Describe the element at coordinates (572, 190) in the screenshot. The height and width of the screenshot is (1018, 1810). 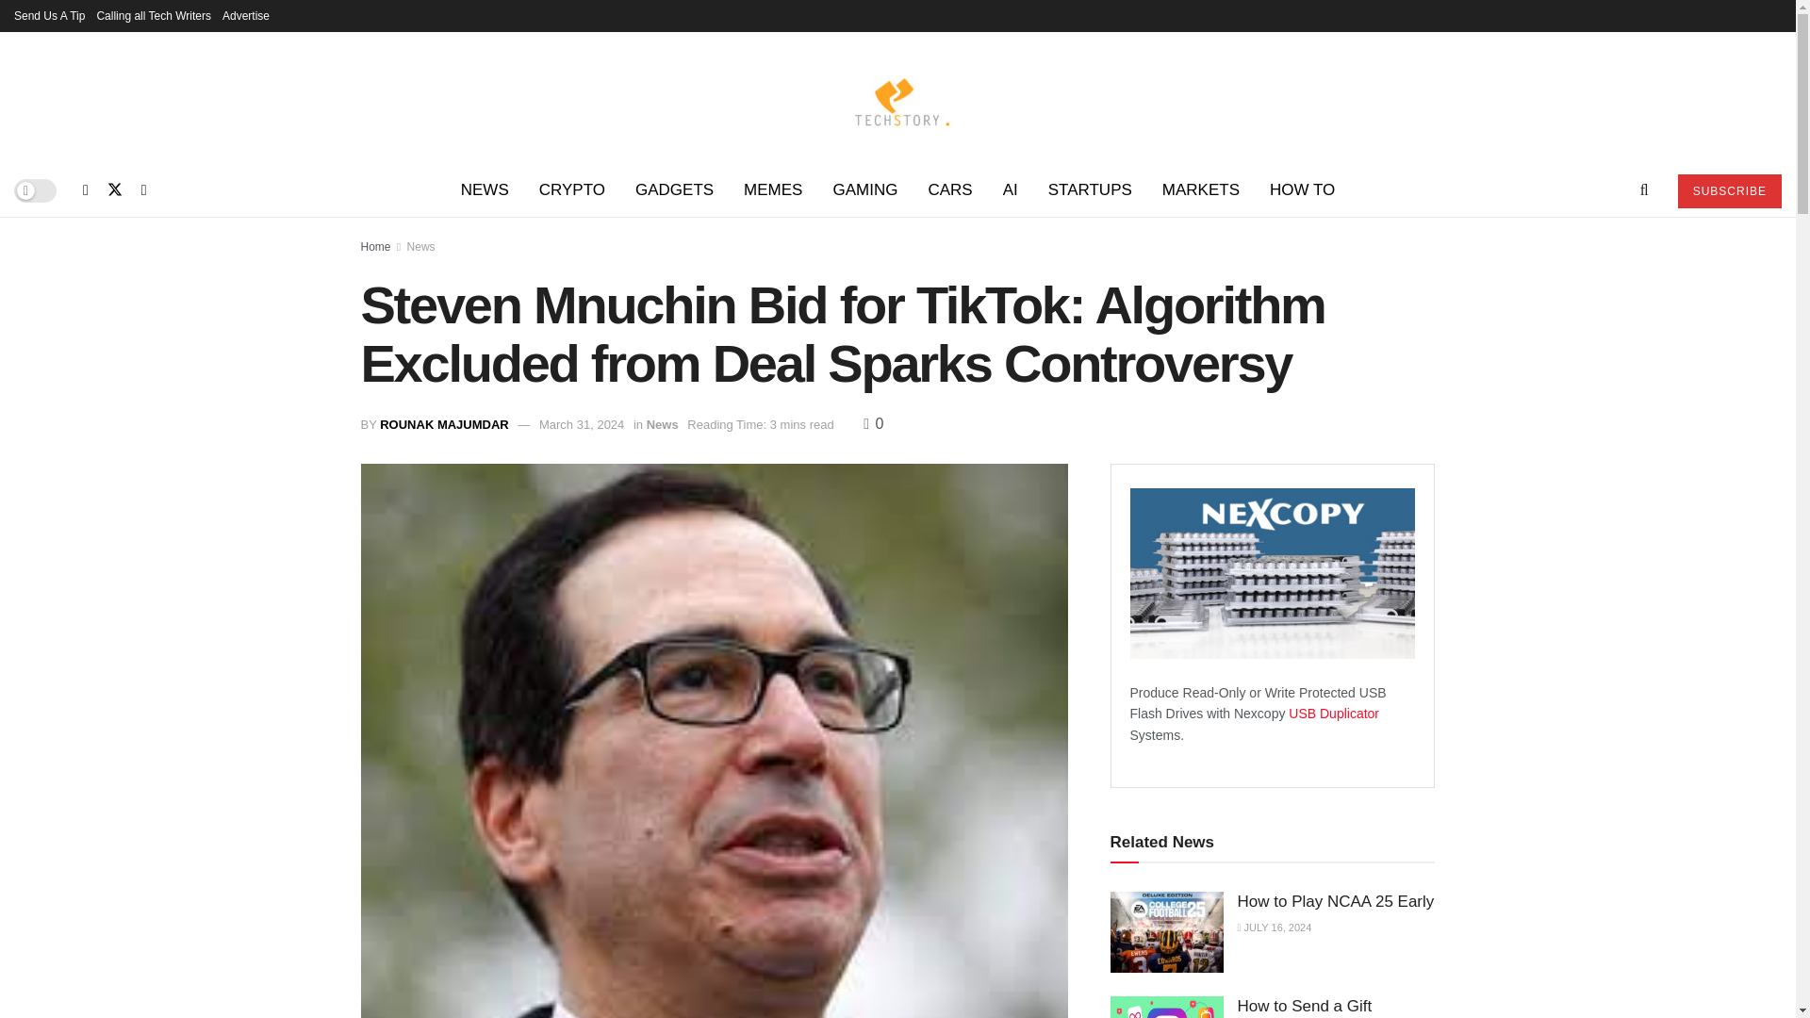
I see `CRYPTO` at that location.